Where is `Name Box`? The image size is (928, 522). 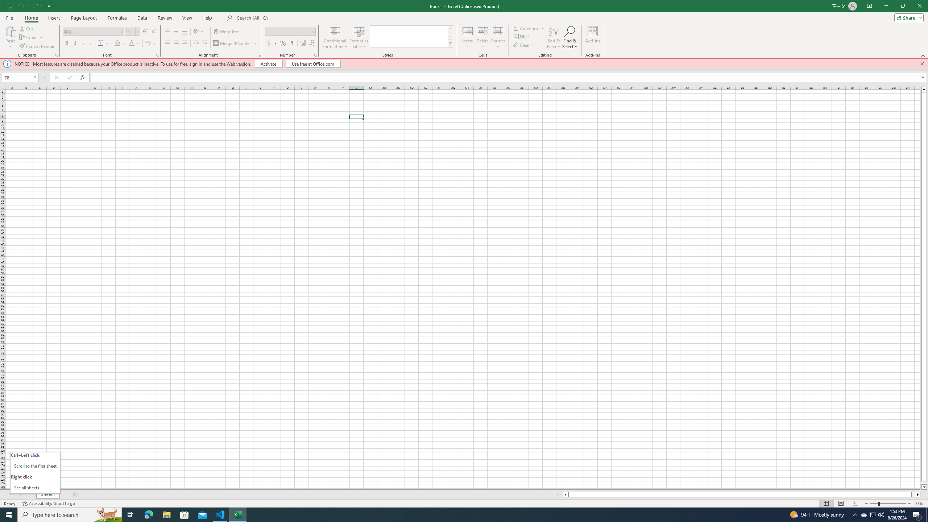 Name Box is located at coordinates (17, 78).